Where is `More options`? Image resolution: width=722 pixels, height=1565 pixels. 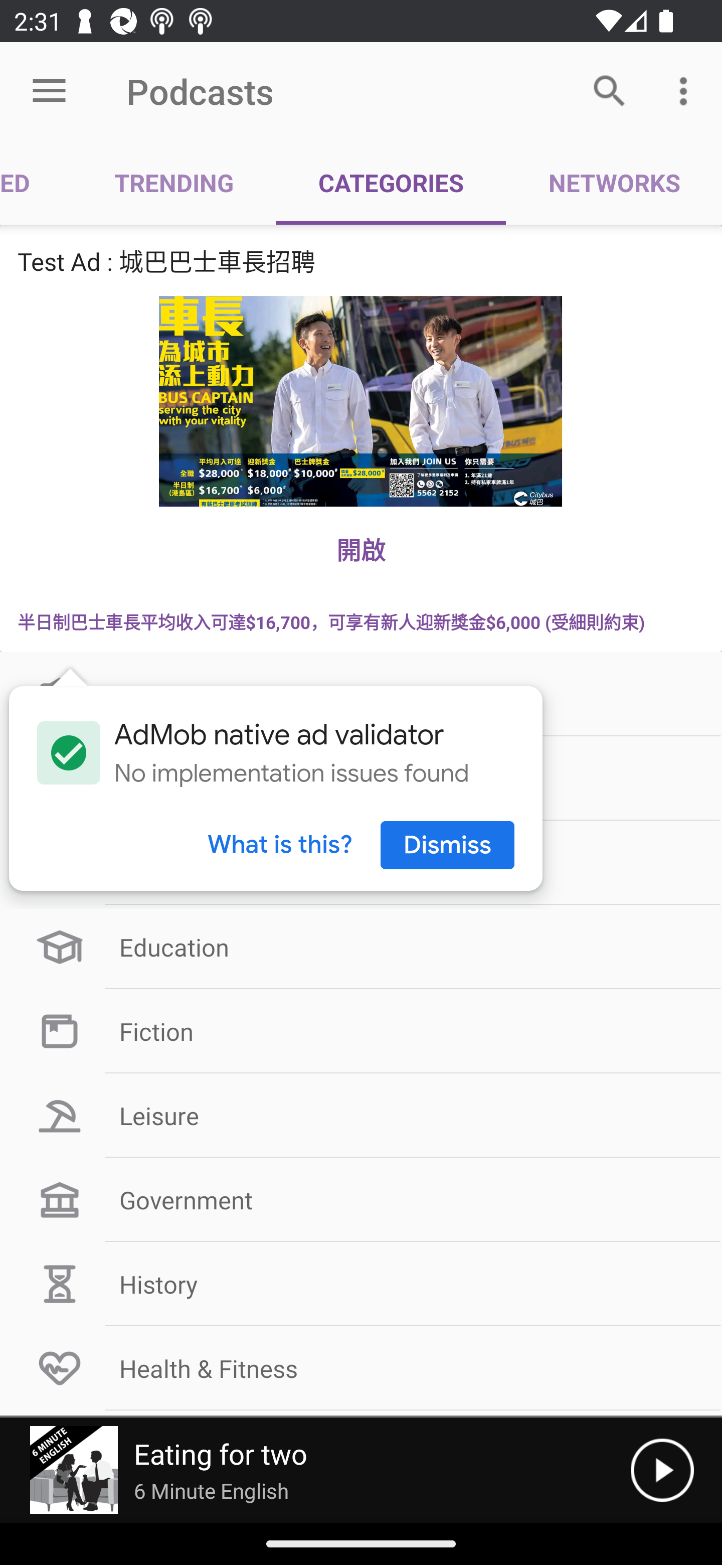 More options is located at coordinates (687, 90).